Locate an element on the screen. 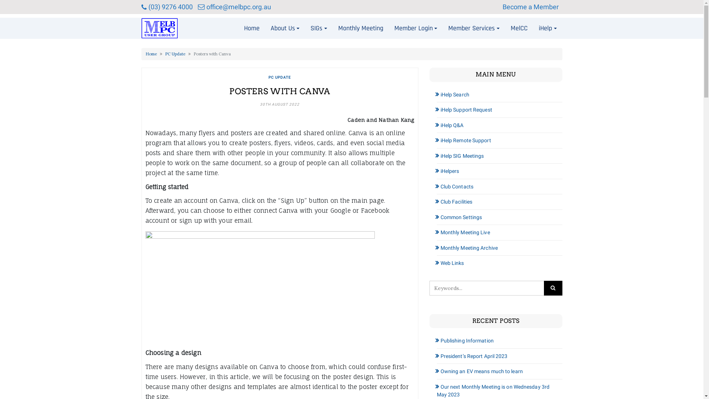  office@melbpc.org.au is located at coordinates (234, 7).